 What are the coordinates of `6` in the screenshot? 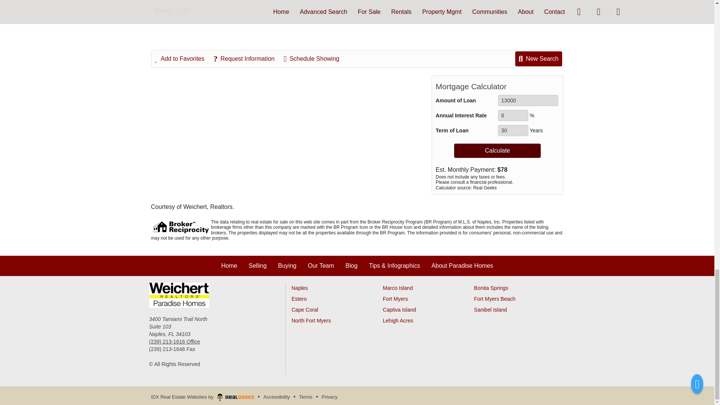 It's located at (513, 115).